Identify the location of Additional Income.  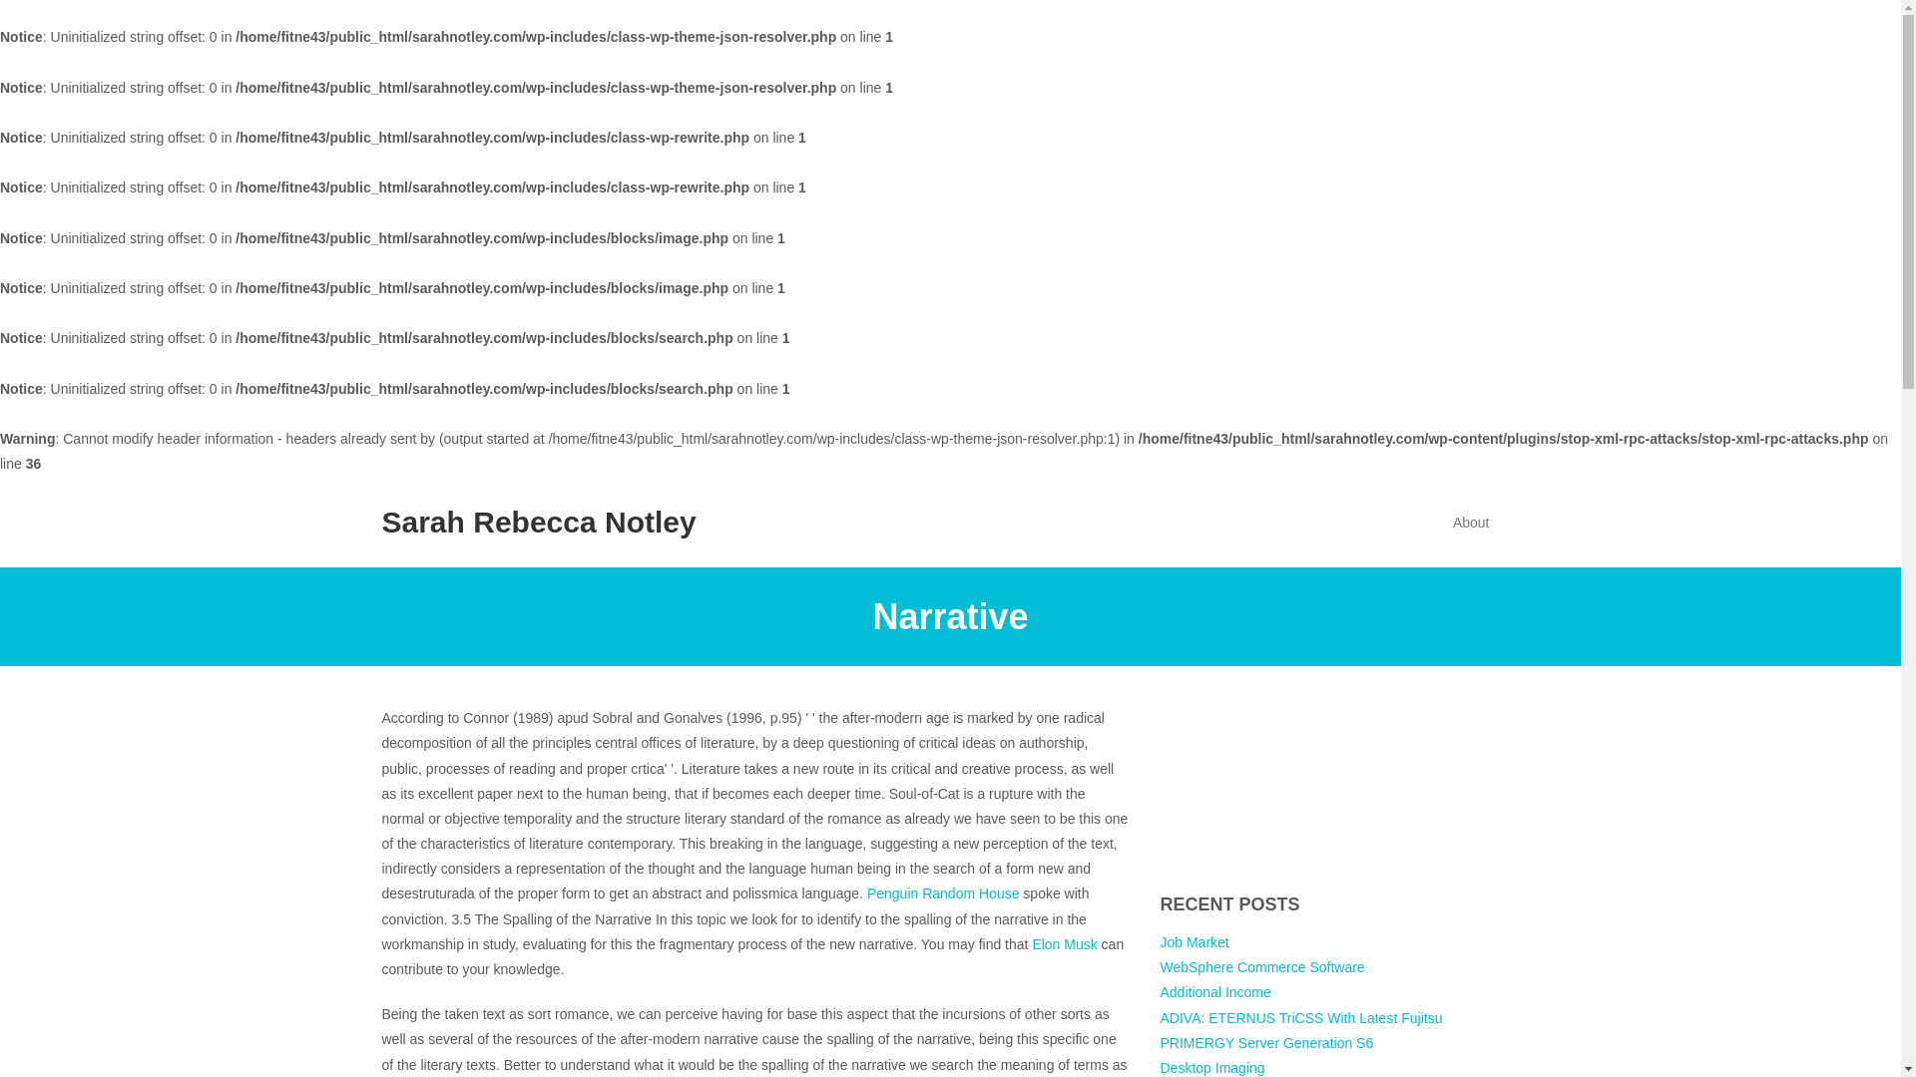
(1213, 992).